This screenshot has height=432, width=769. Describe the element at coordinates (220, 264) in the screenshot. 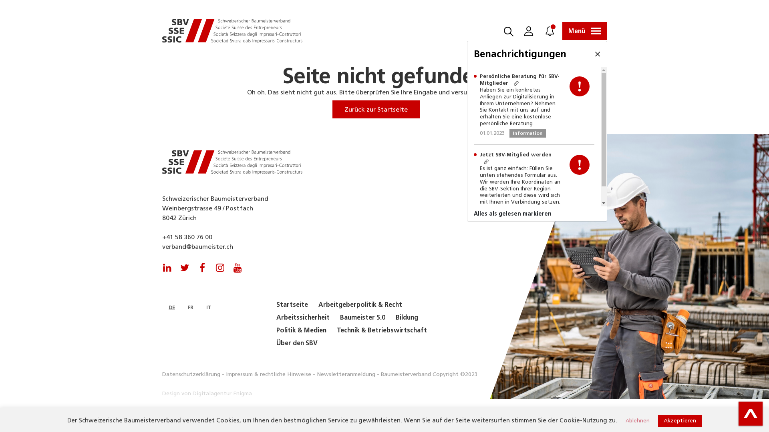

I see `Instagram` at that location.